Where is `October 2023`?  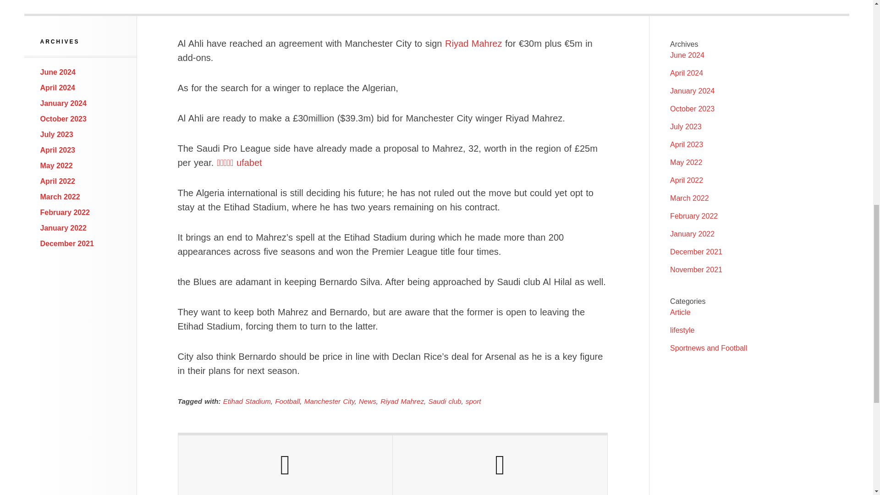
October 2023 is located at coordinates (63, 118).